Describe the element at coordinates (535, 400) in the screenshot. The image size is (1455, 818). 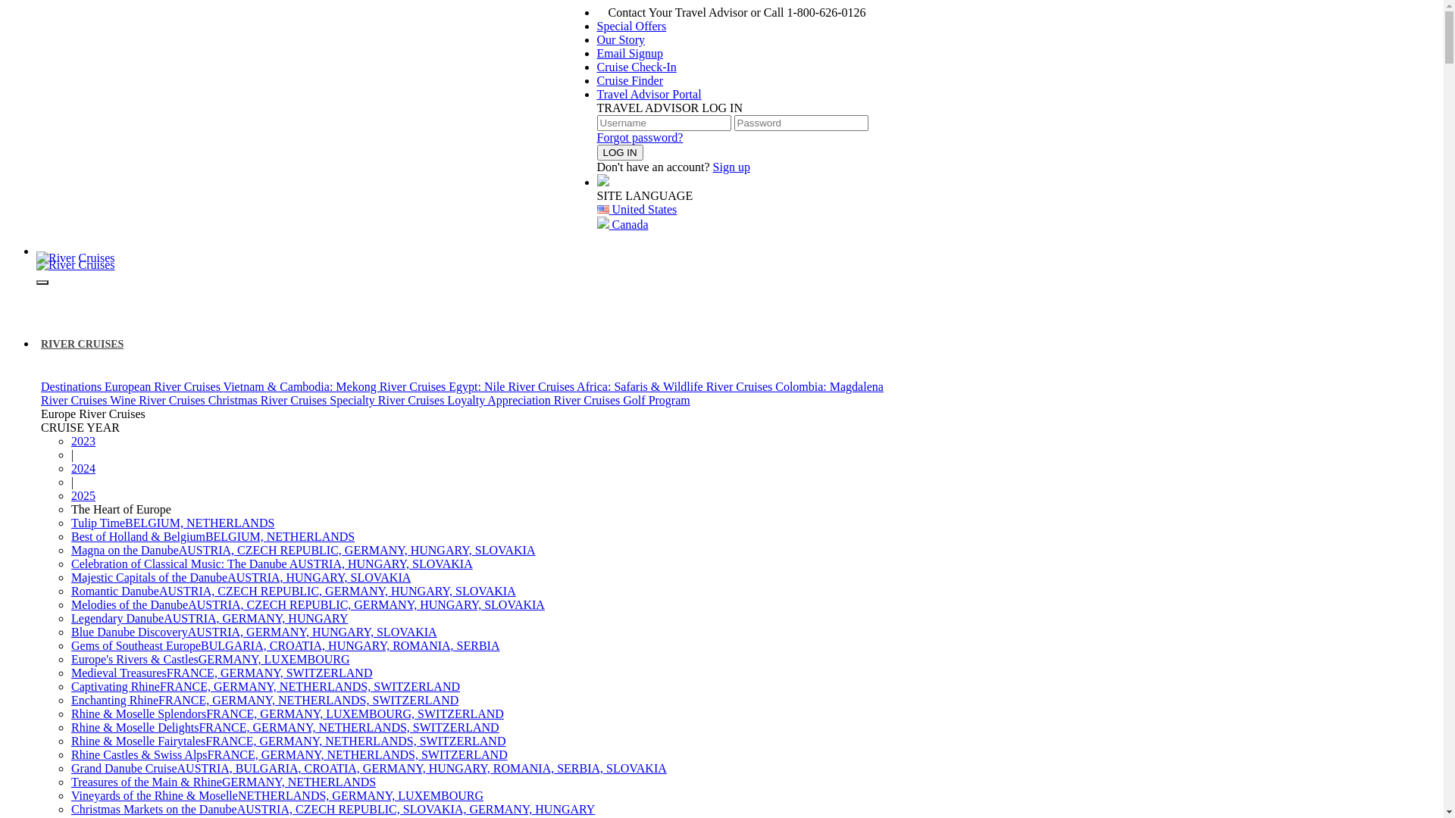
I see `Loyalty Appreciation River Cruises` at that location.